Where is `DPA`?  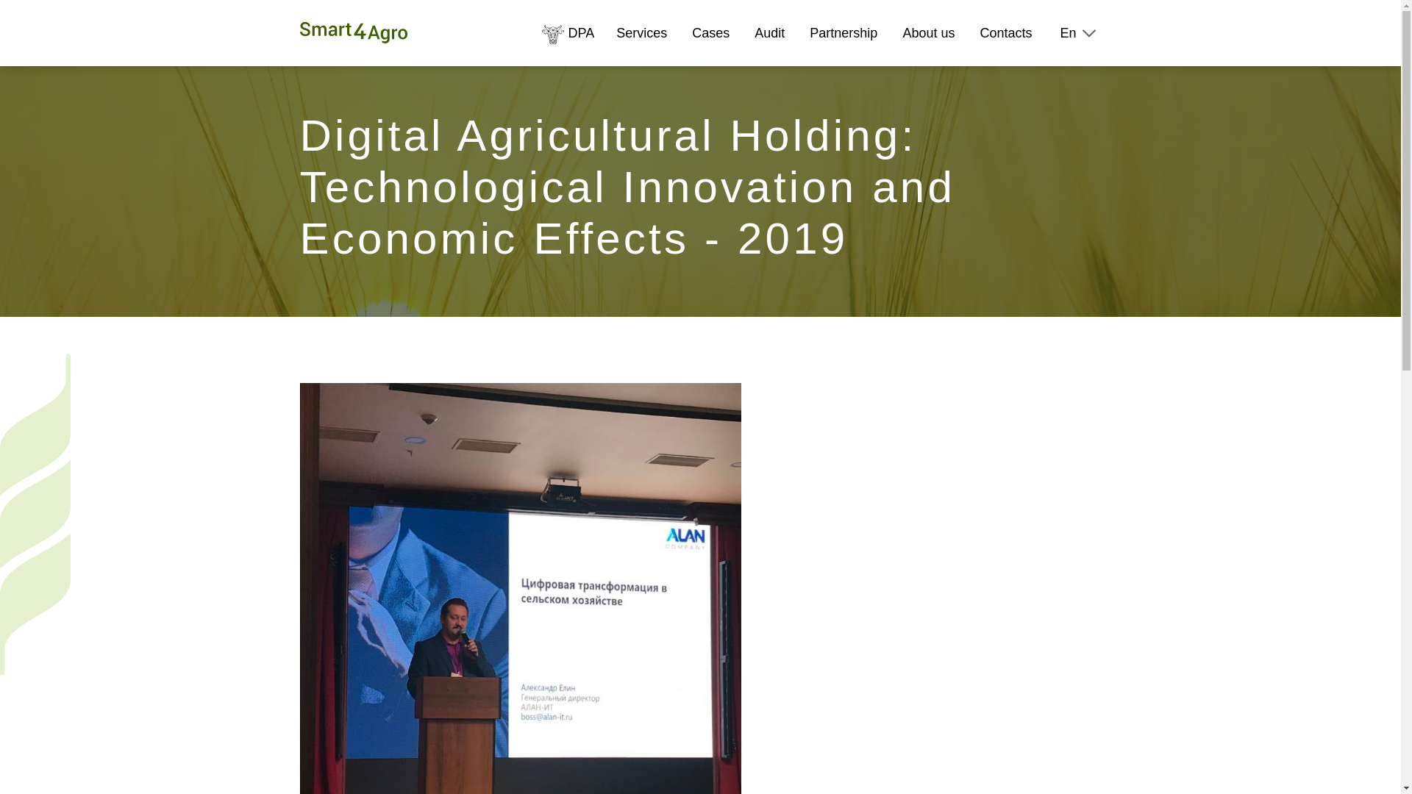
DPA is located at coordinates (568, 33).